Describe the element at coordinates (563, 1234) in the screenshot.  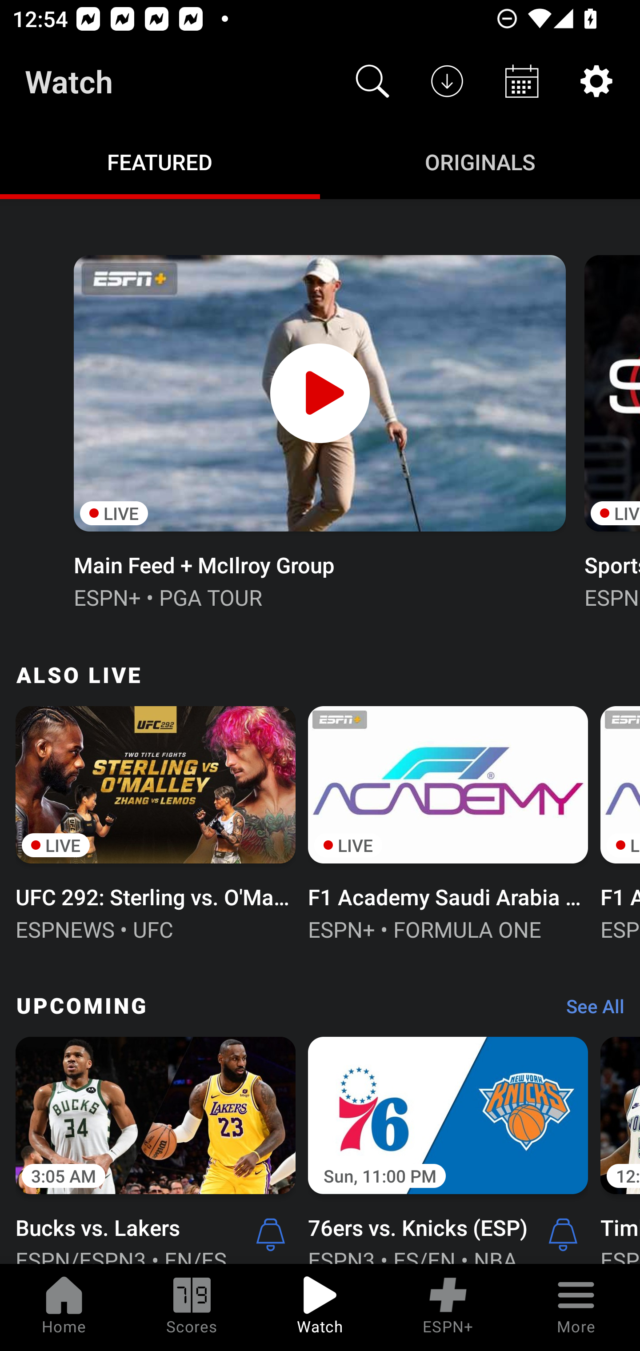
I see `Alerts` at that location.